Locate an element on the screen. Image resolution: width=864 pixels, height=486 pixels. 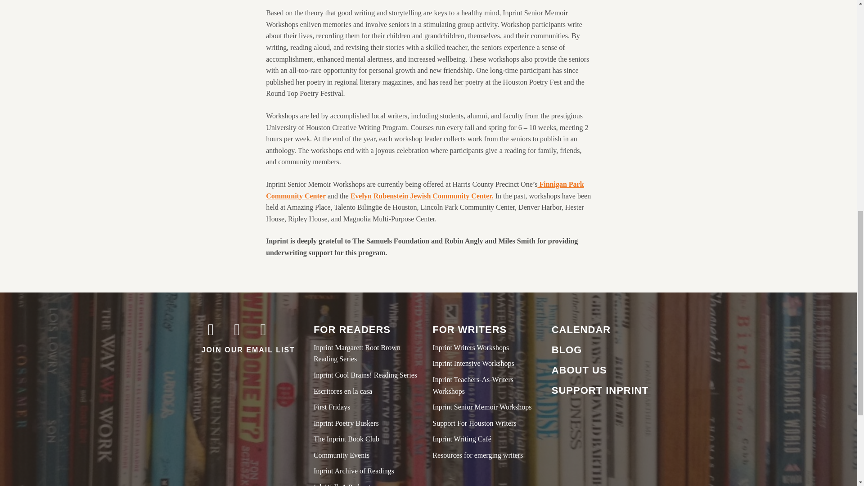
Escritores en la casa is located at coordinates (369, 391).